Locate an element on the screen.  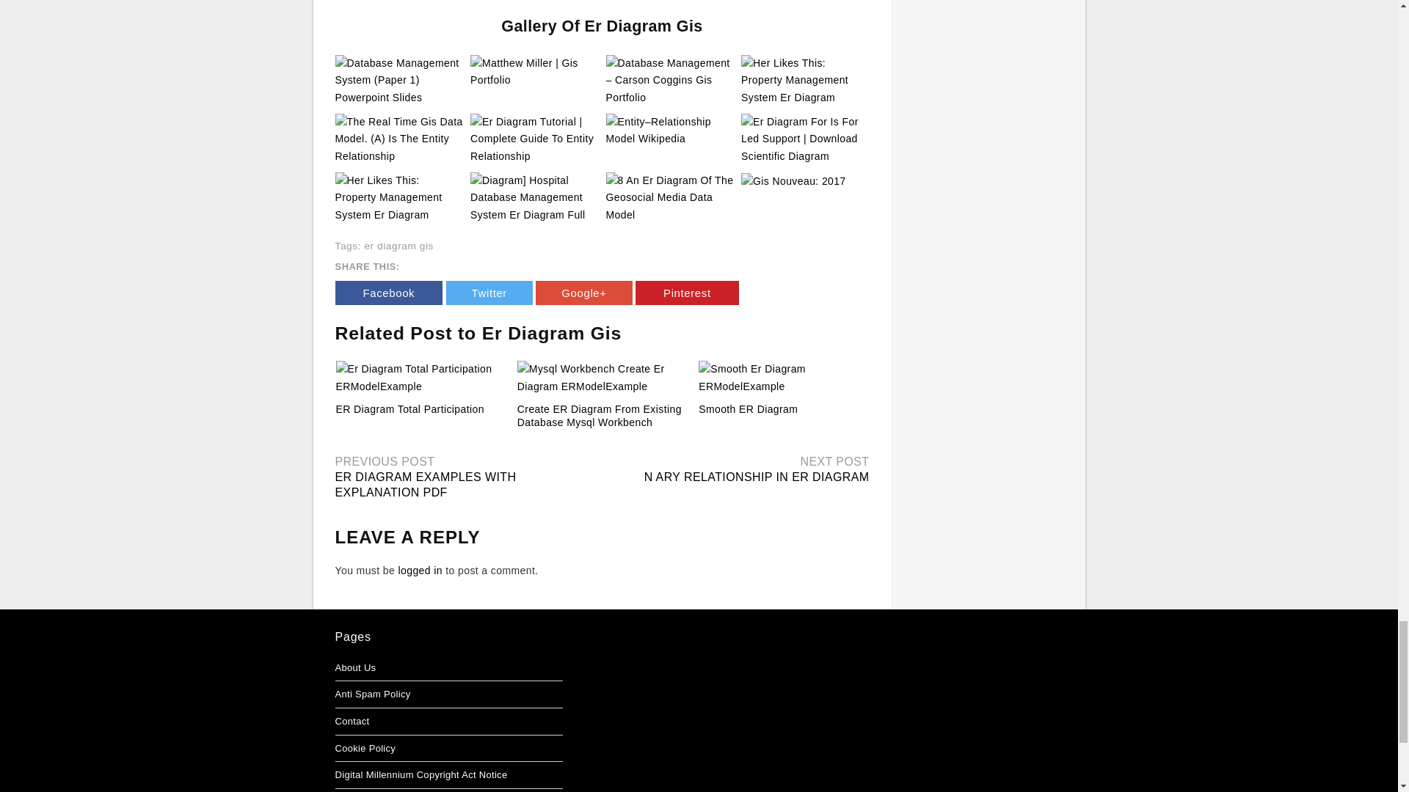
ER DIAGRAM EXAMPLES WITH EXPLANATION PDF is located at coordinates (425, 484).